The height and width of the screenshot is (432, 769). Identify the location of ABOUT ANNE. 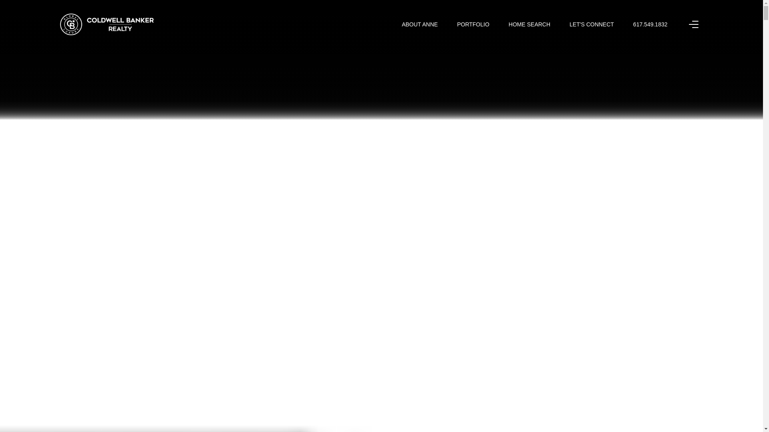
(419, 24).